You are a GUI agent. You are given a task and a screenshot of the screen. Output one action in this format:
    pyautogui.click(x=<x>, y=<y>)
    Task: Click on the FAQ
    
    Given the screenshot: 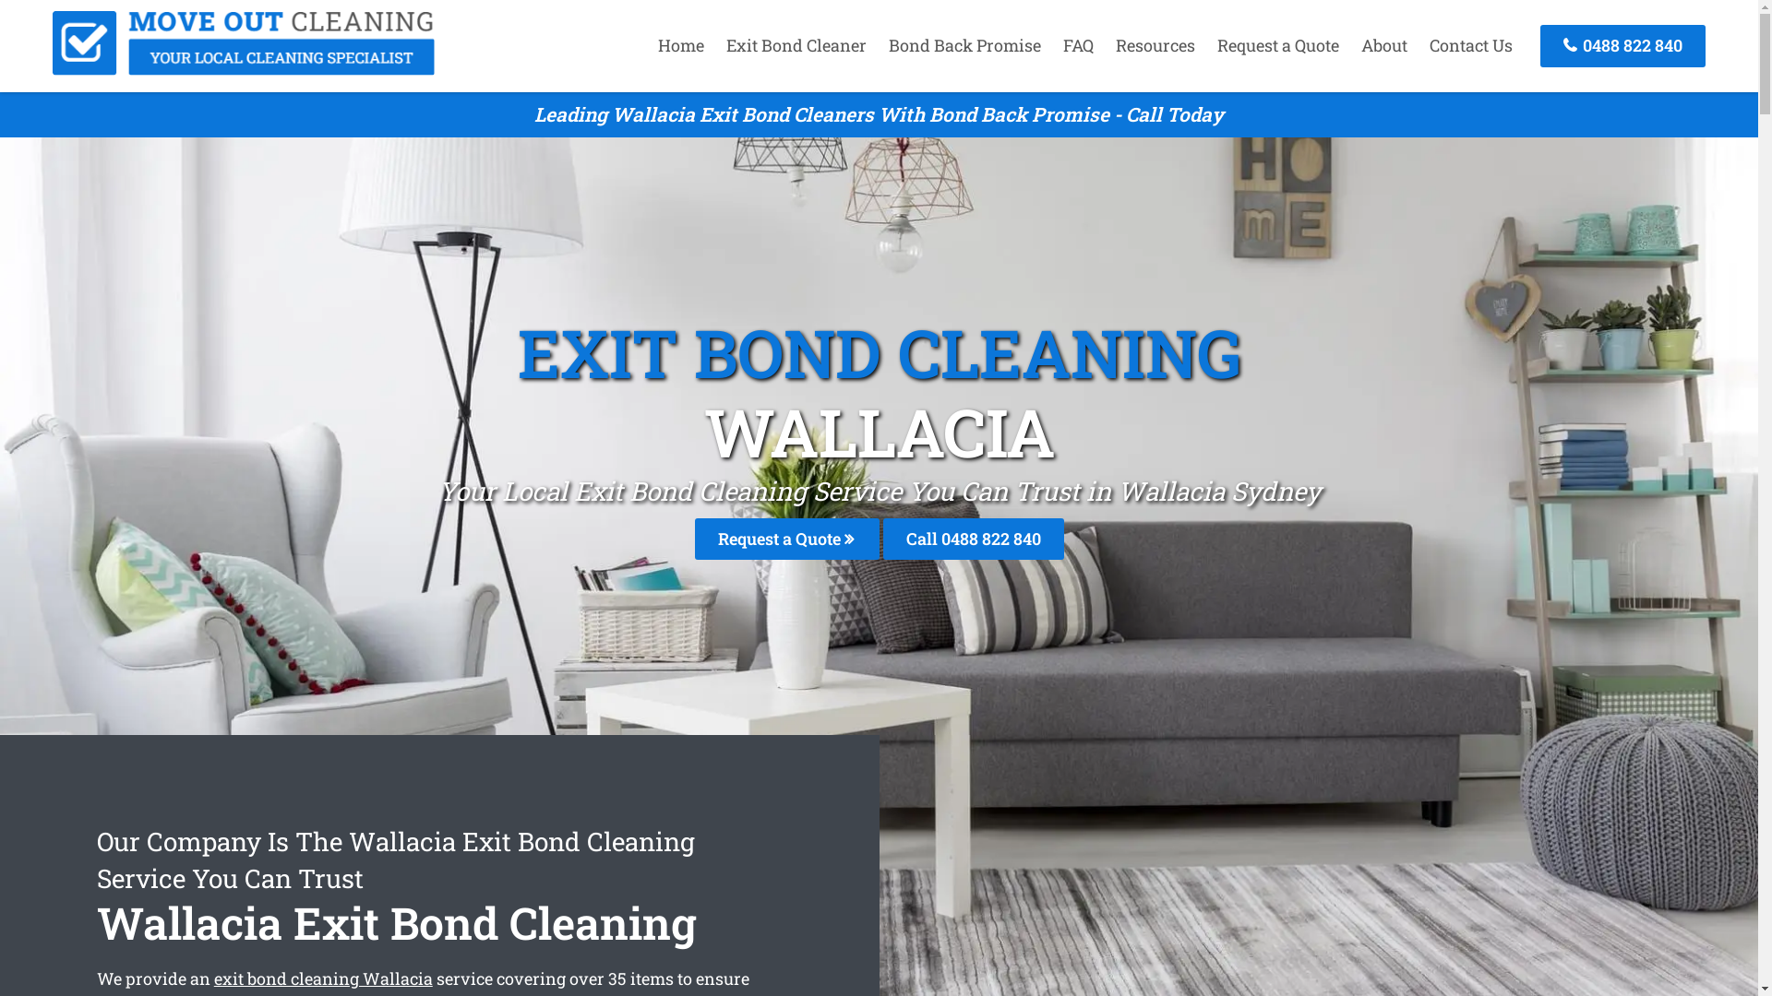 What is the action you would take?
    pyautogui.click(x=1078, y=45)
    